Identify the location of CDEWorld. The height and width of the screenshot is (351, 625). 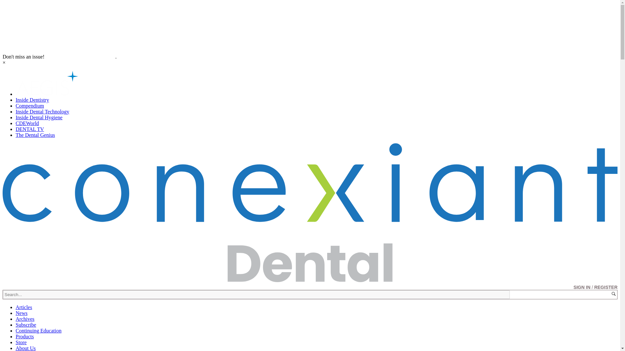
(27, 123).